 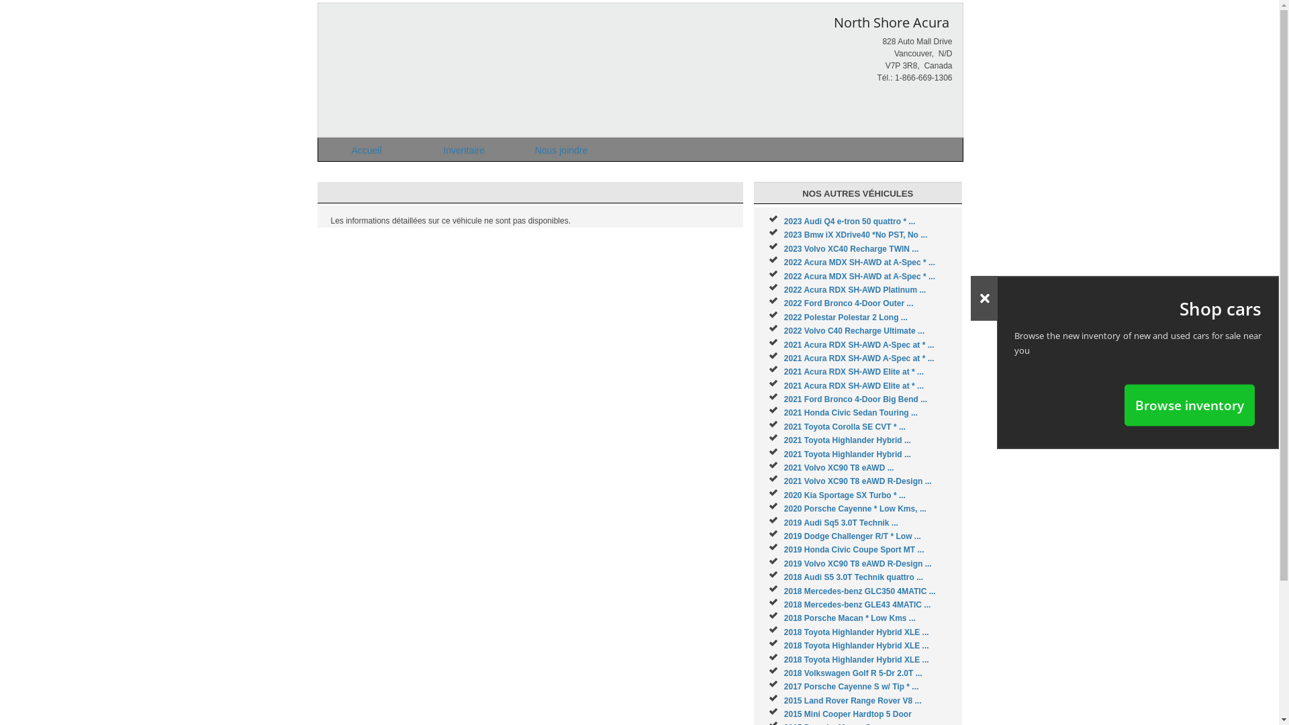 I want to click on 2020 Kia Sportage SX Turbo * ..., so click(x=845, y=495).